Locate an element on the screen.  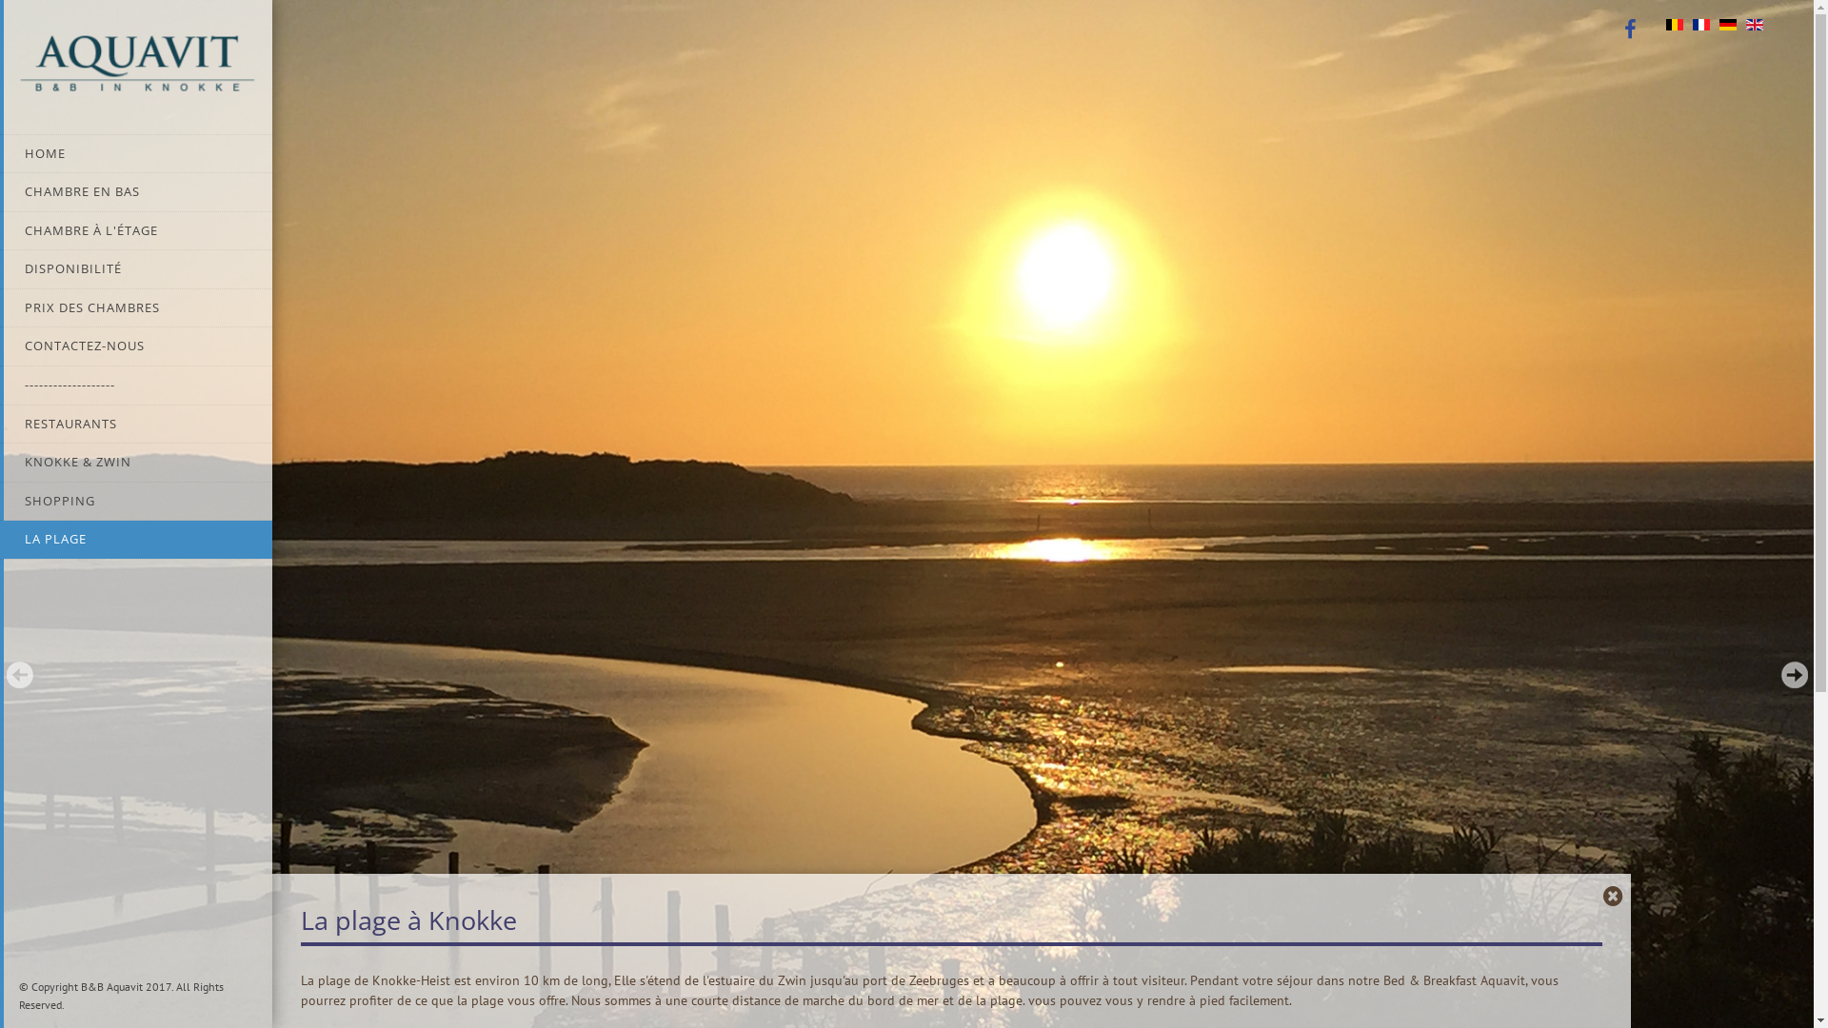
RESTAURANTS is located at coordinates (136, 425).